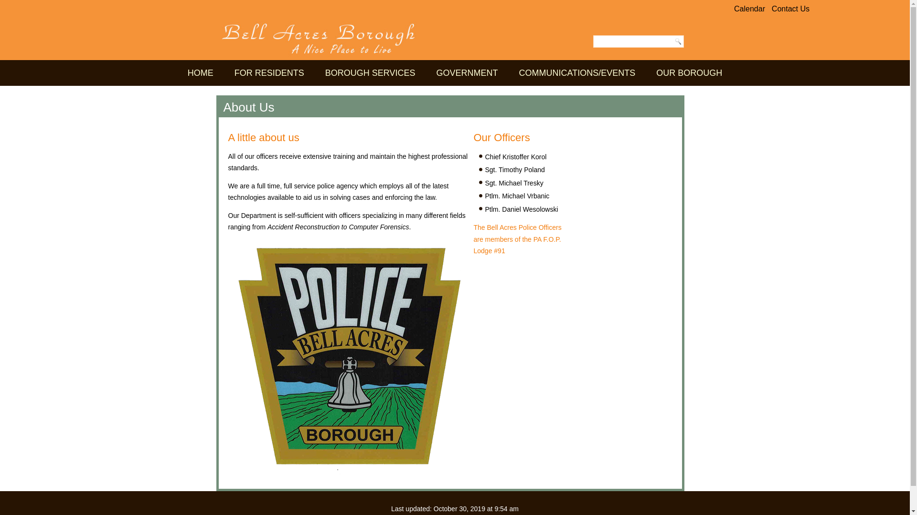 The image size is (917, 515). What do you see at coordinates (791, 9) in the screenshot?
I see `Contact Us` at bounding box center [791, 9].